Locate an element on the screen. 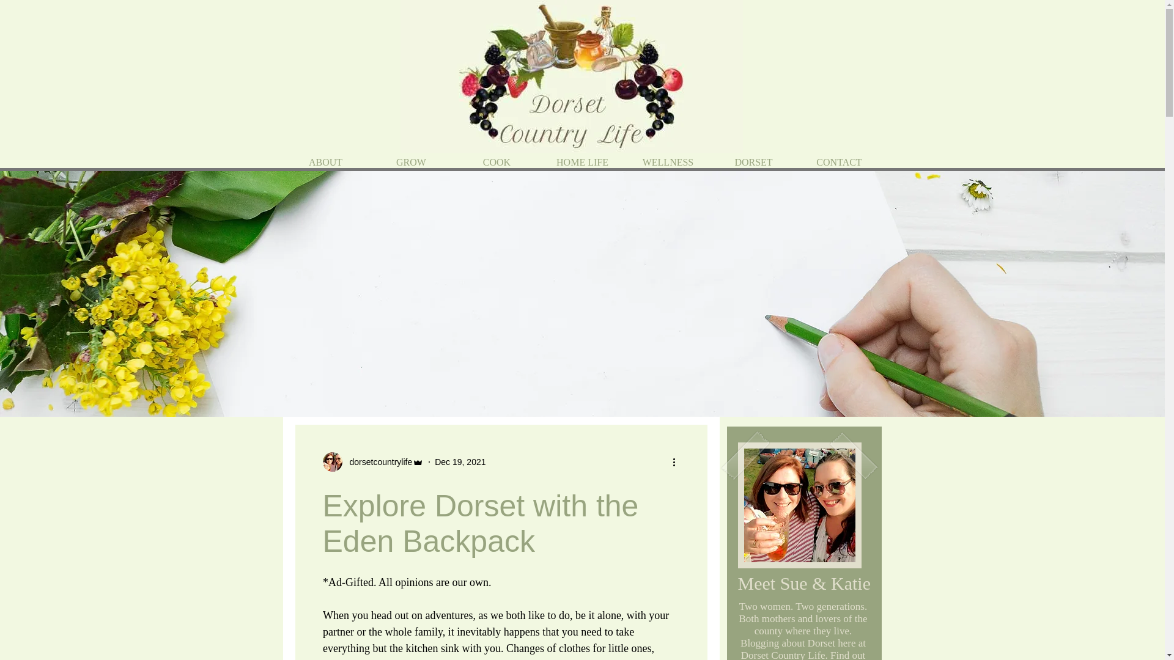  dorsetcountrylife is located at coordinates (378, 462).